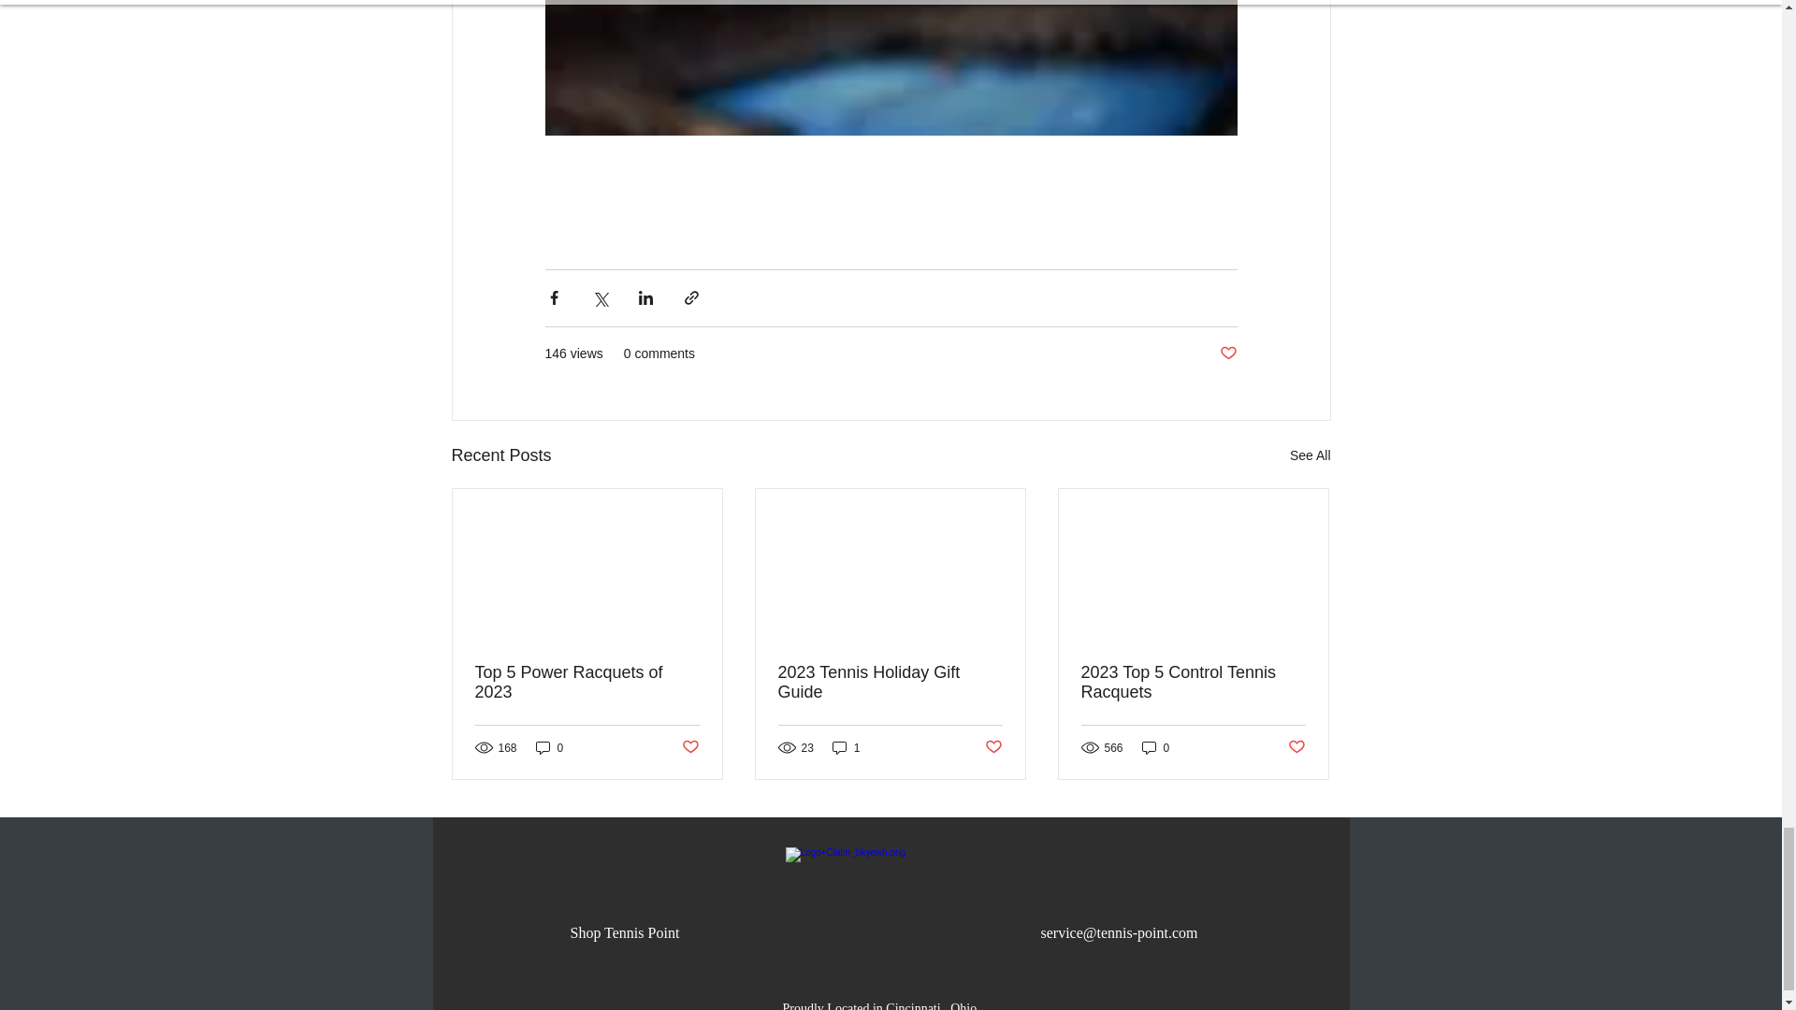  I want to click on Proudly Located in Cincinnati,  Ohio , so click(879, 1005).